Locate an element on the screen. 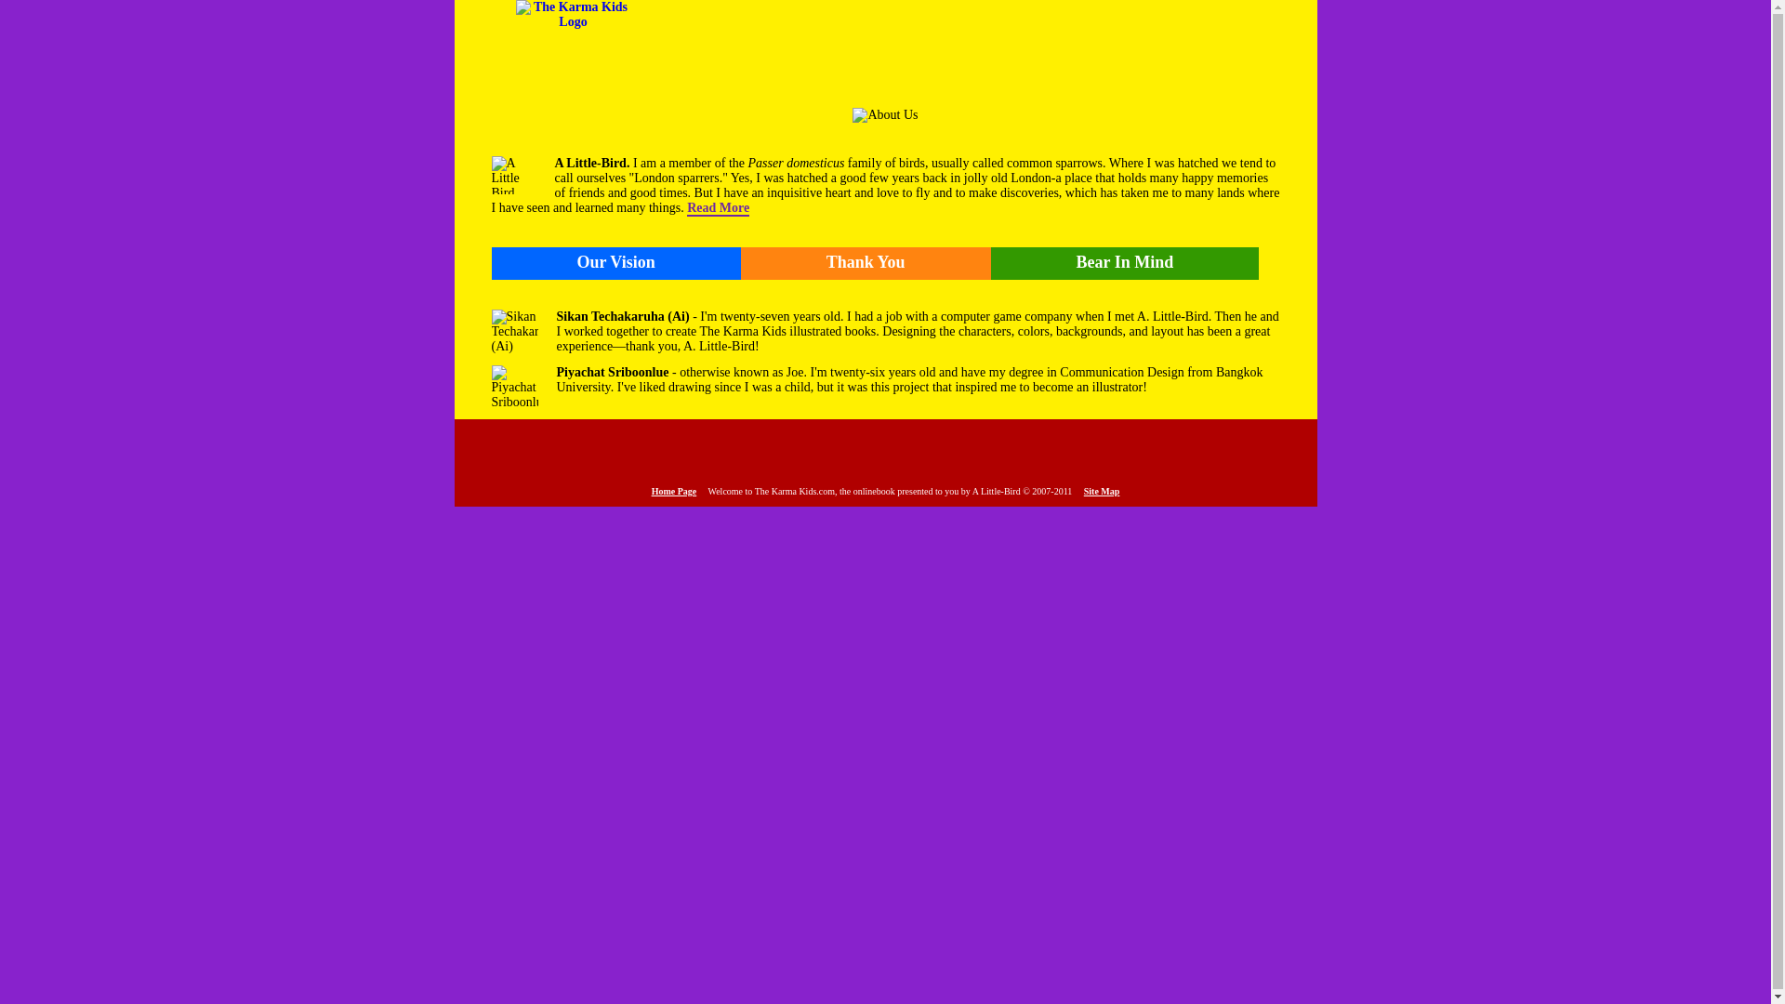  Bear In Mind is located at coordinates (1125, 262).